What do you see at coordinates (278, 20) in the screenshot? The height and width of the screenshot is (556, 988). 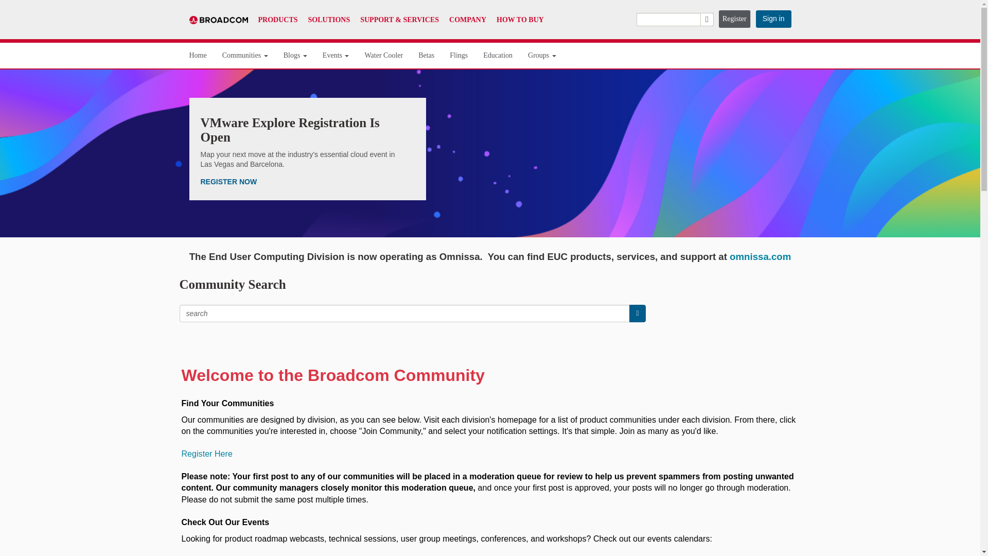 I see `PRODUCTS` at bounding box center [278, 20].